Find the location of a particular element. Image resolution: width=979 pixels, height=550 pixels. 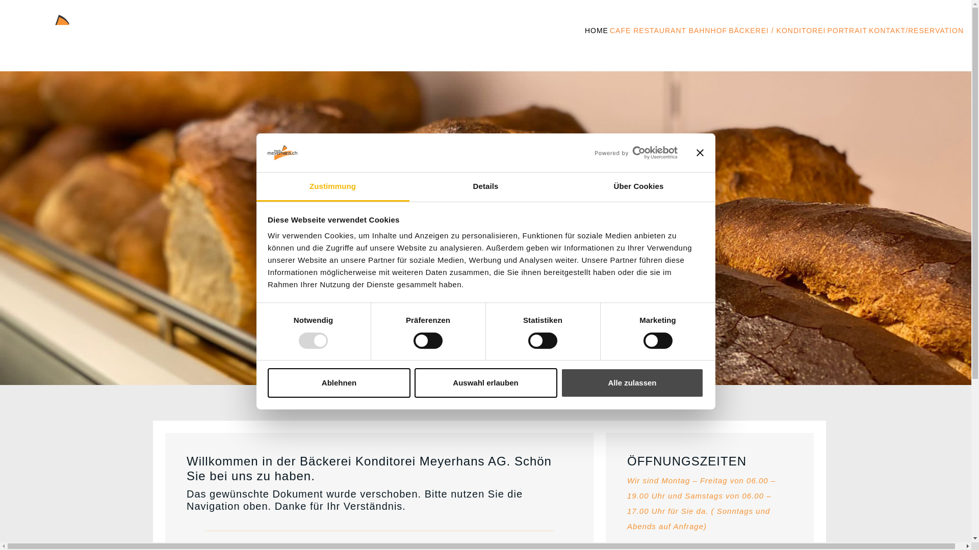

HOME is located at coordinates (597, 31).